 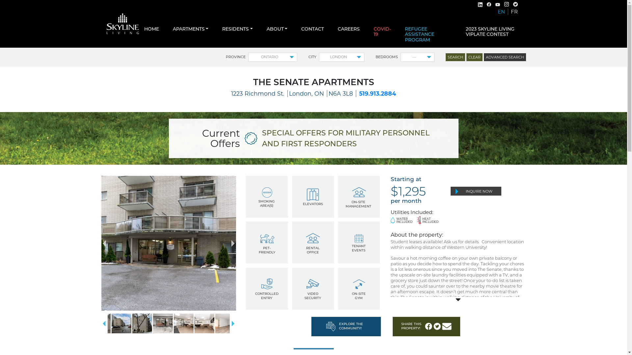 I want to click on RESIDENTS, so click(x=238, y=29).